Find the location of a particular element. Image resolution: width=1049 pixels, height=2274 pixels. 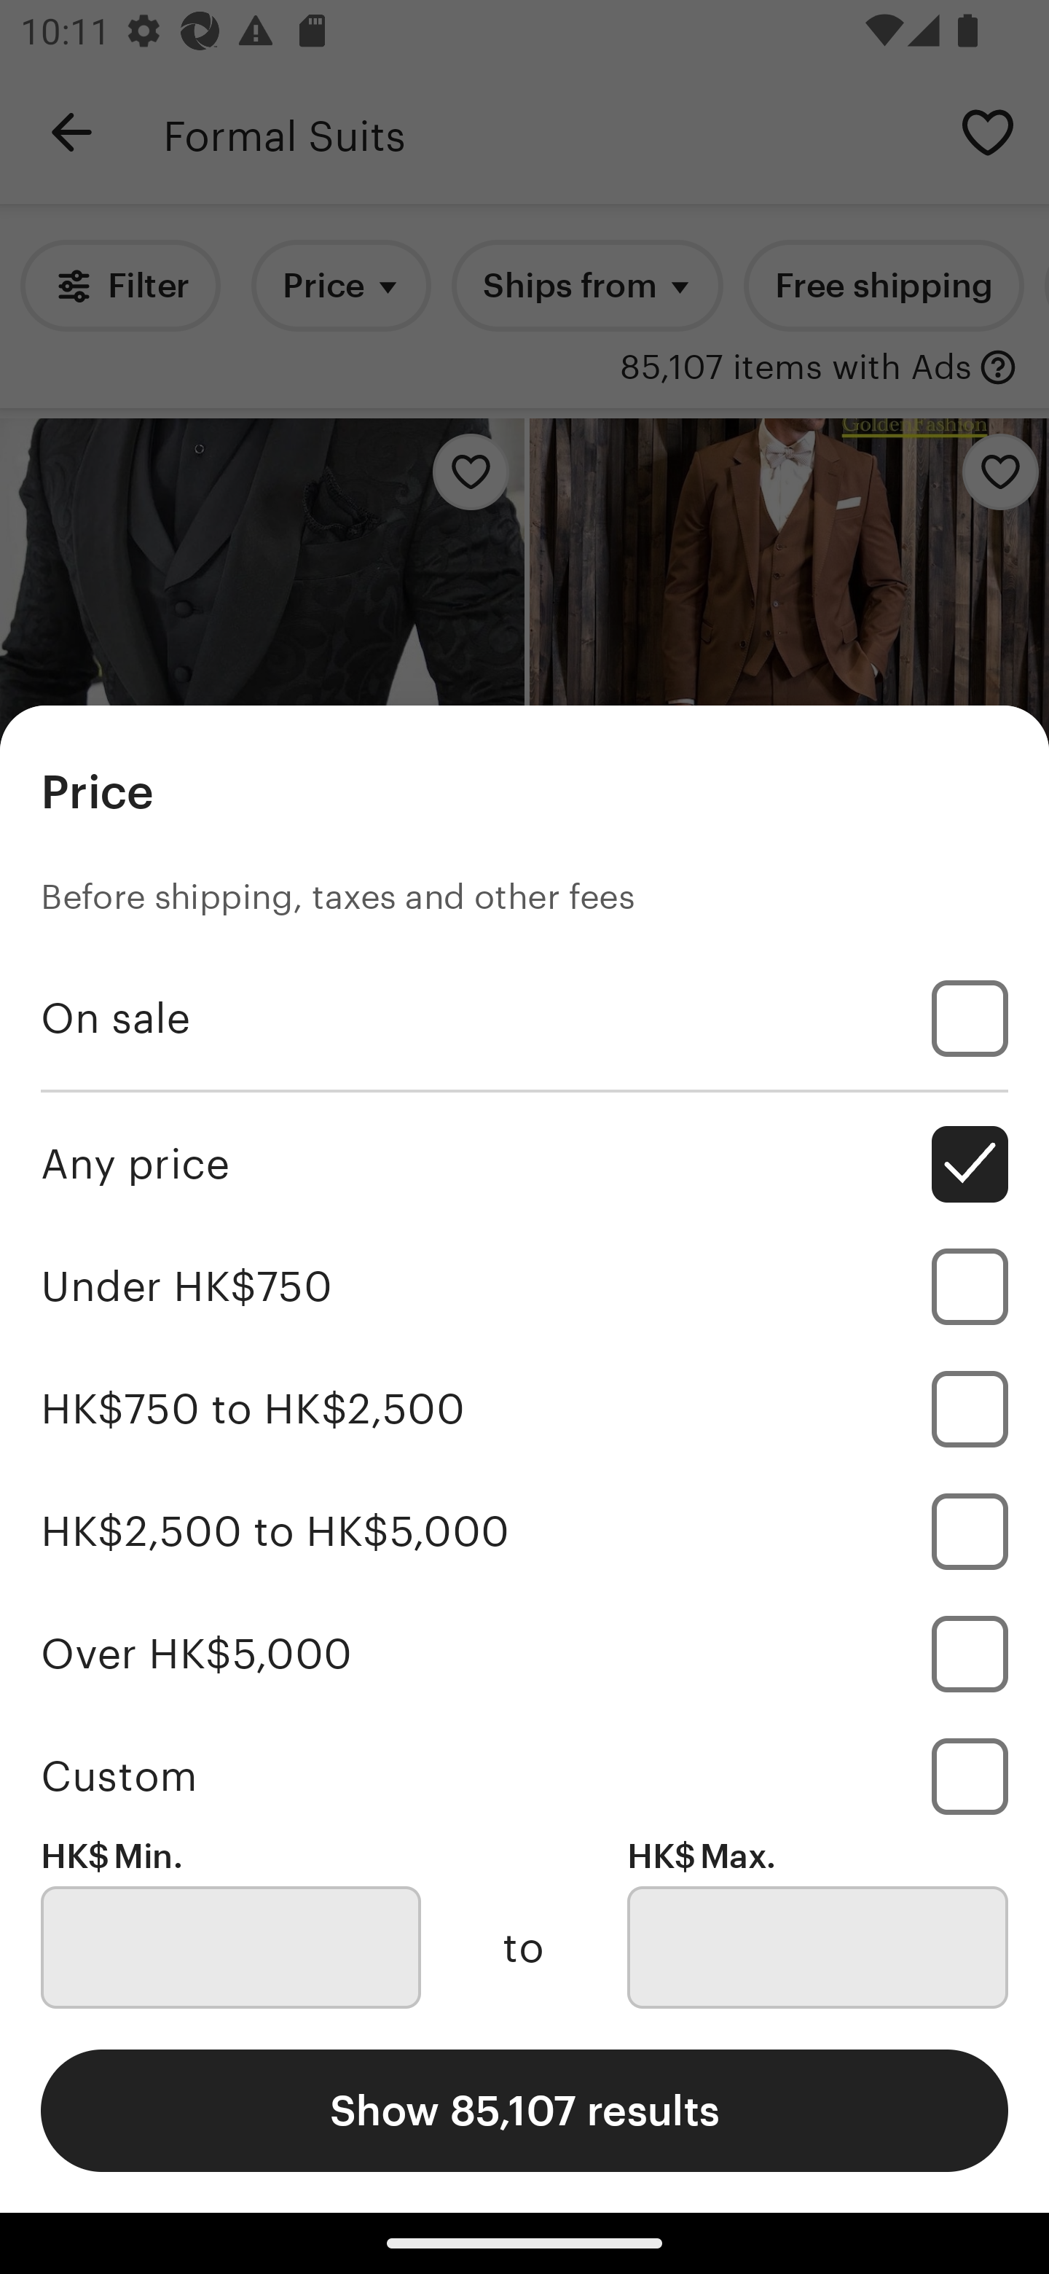

Show 85,107 results is located at coordinates (524, 2110).